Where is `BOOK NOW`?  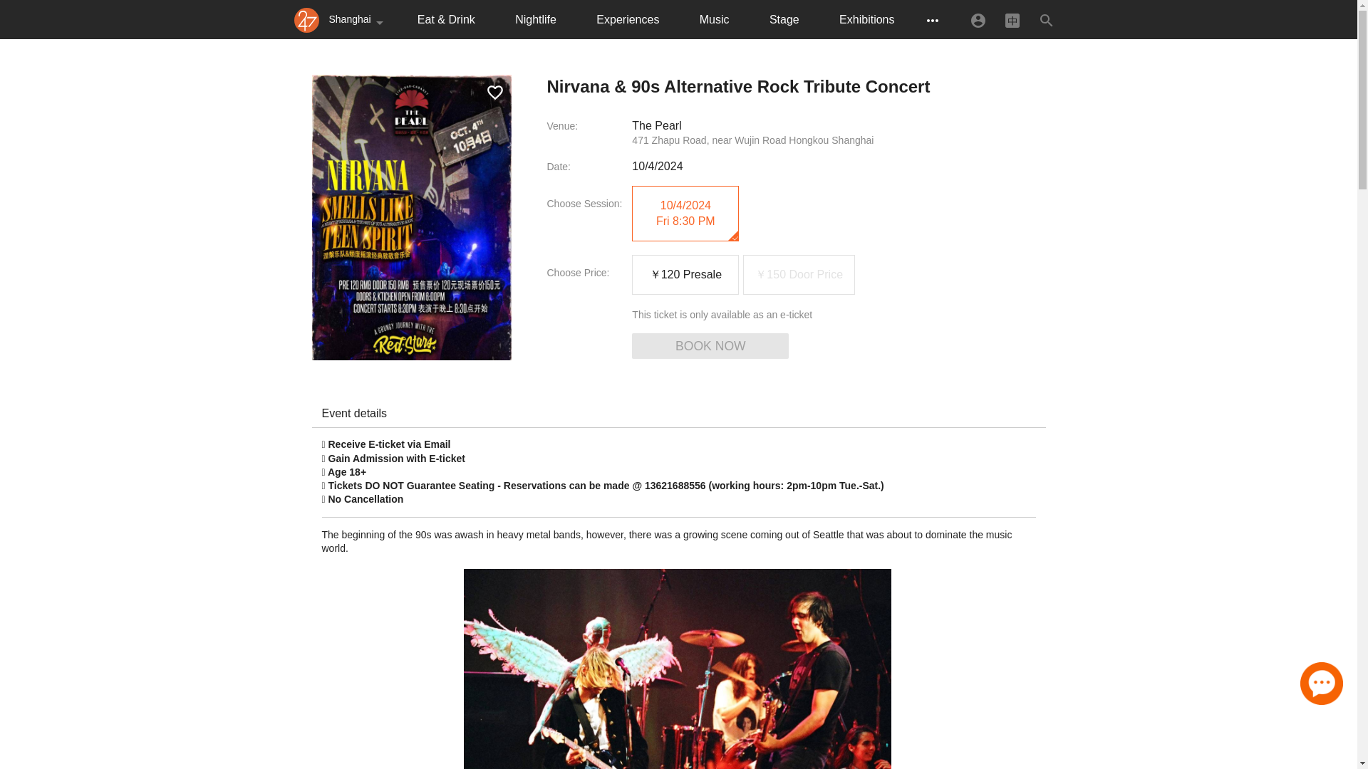
BOOK NOW is located at coordinates (710, 346).